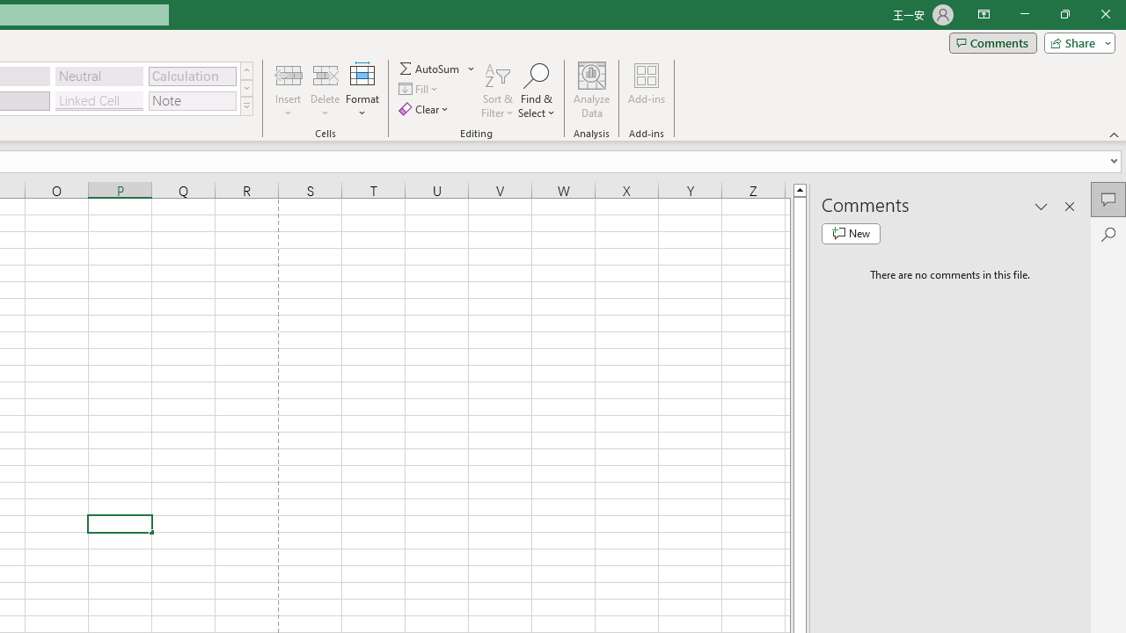 This screenshot has height=633, width=1126. Describe the element at coordinates (537, 90) in the screenshot. I see `Find & Select` at that location.